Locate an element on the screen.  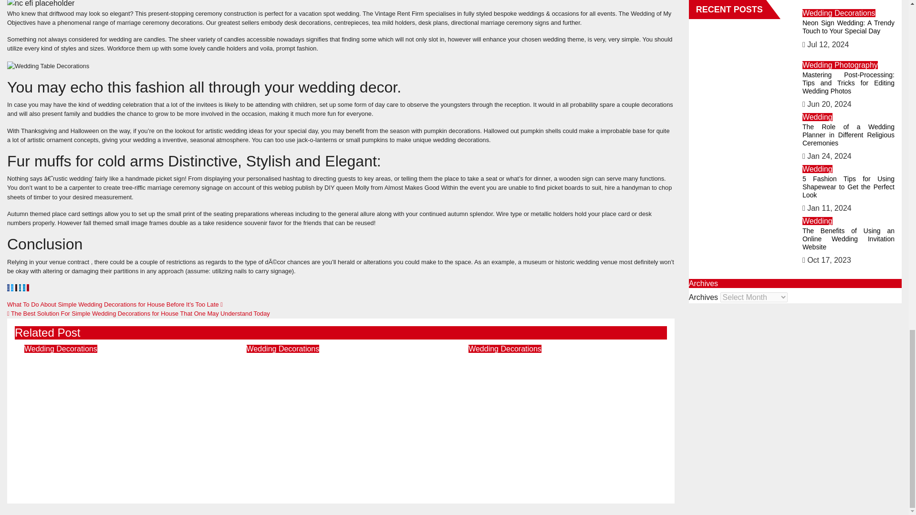
Wedding Decorations is located at coordinates (283, 348).